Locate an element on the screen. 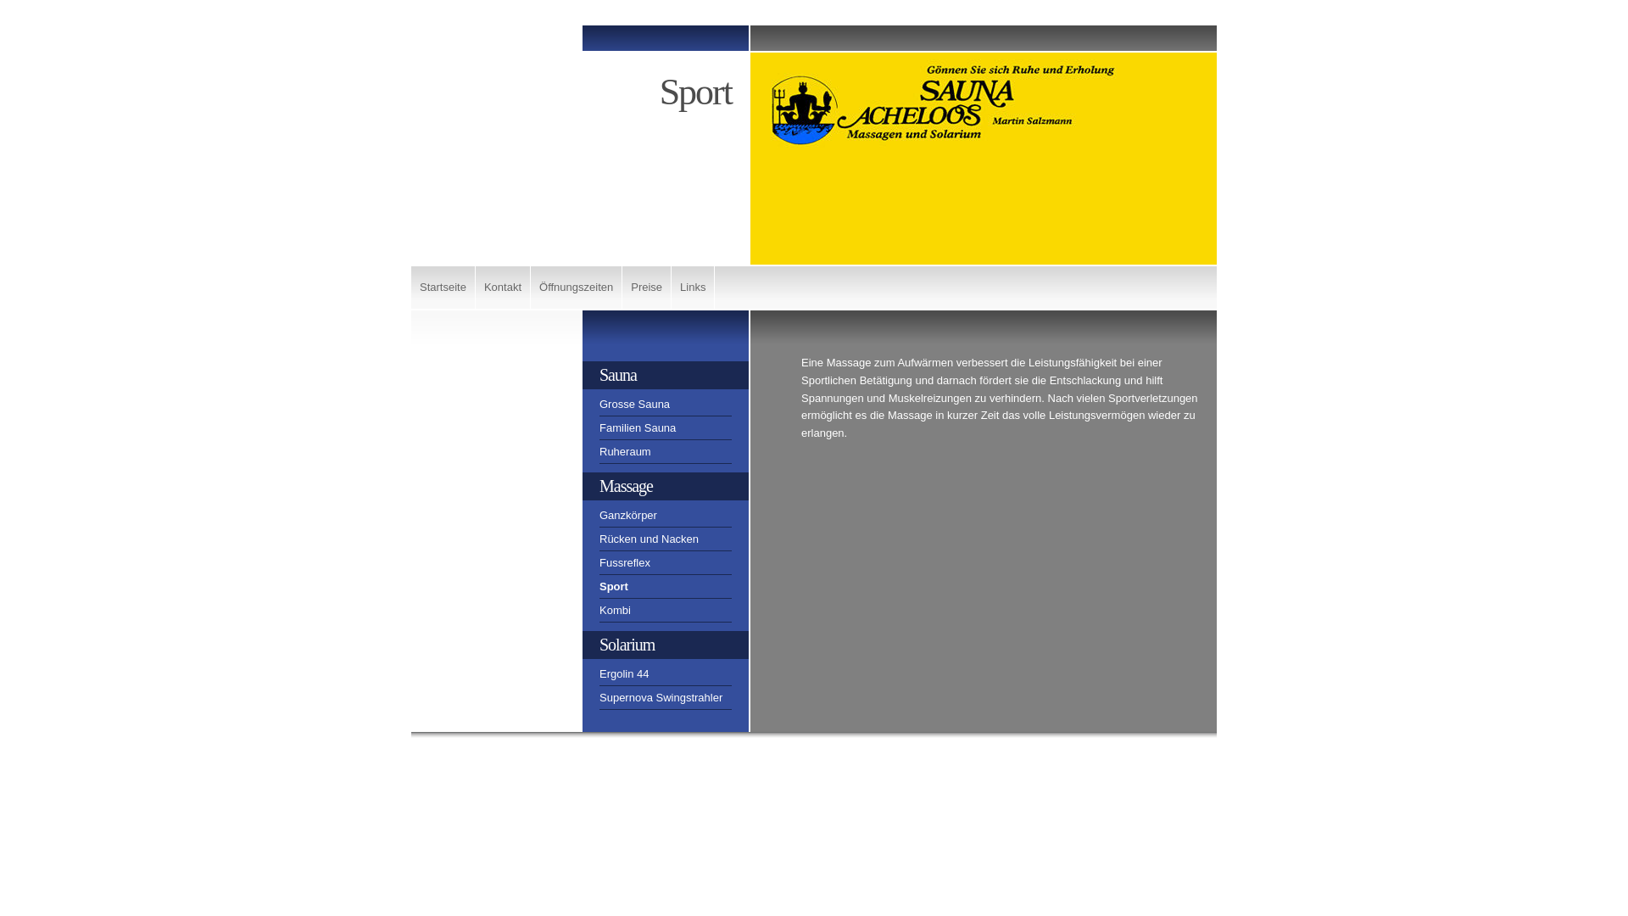  Solarium is located at coordinates (666, 645).